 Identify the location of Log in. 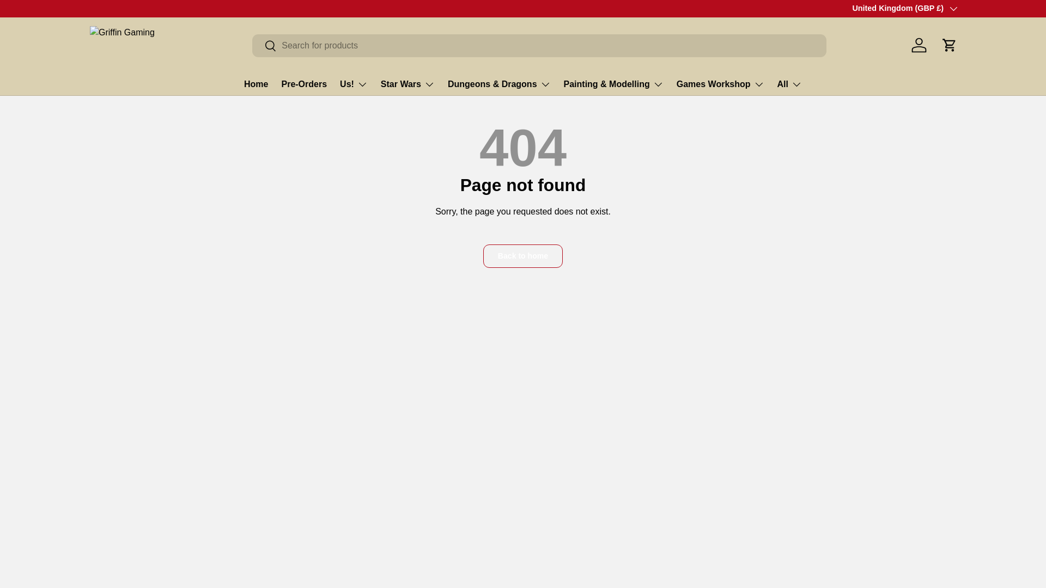
(919, 45).